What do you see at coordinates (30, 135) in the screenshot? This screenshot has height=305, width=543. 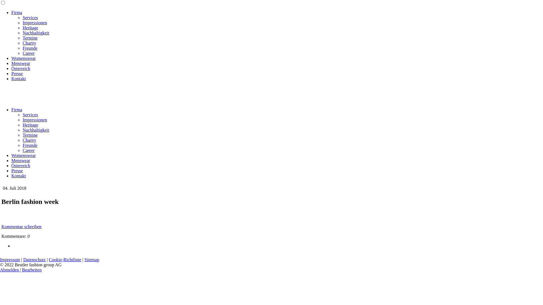 I see `Termine` at bounding box center [30, 135].